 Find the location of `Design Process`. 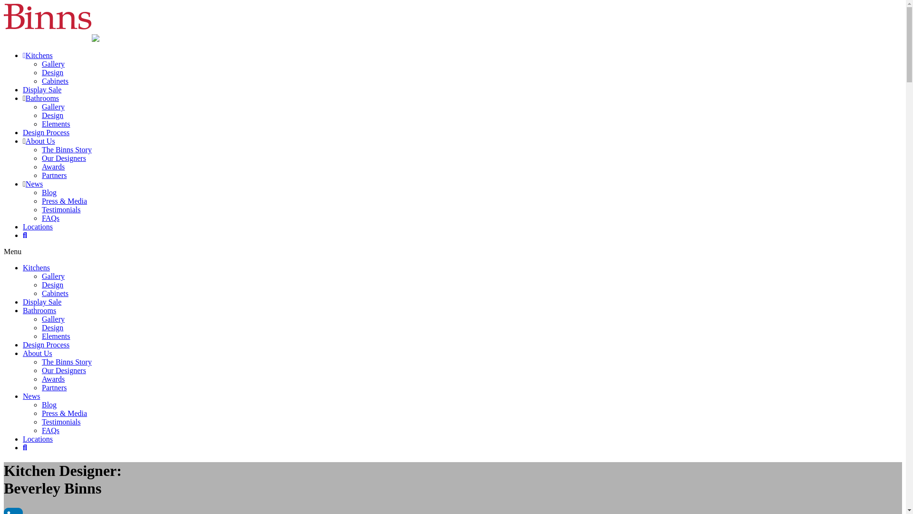

Design Process is located at coordinates (46, 132).